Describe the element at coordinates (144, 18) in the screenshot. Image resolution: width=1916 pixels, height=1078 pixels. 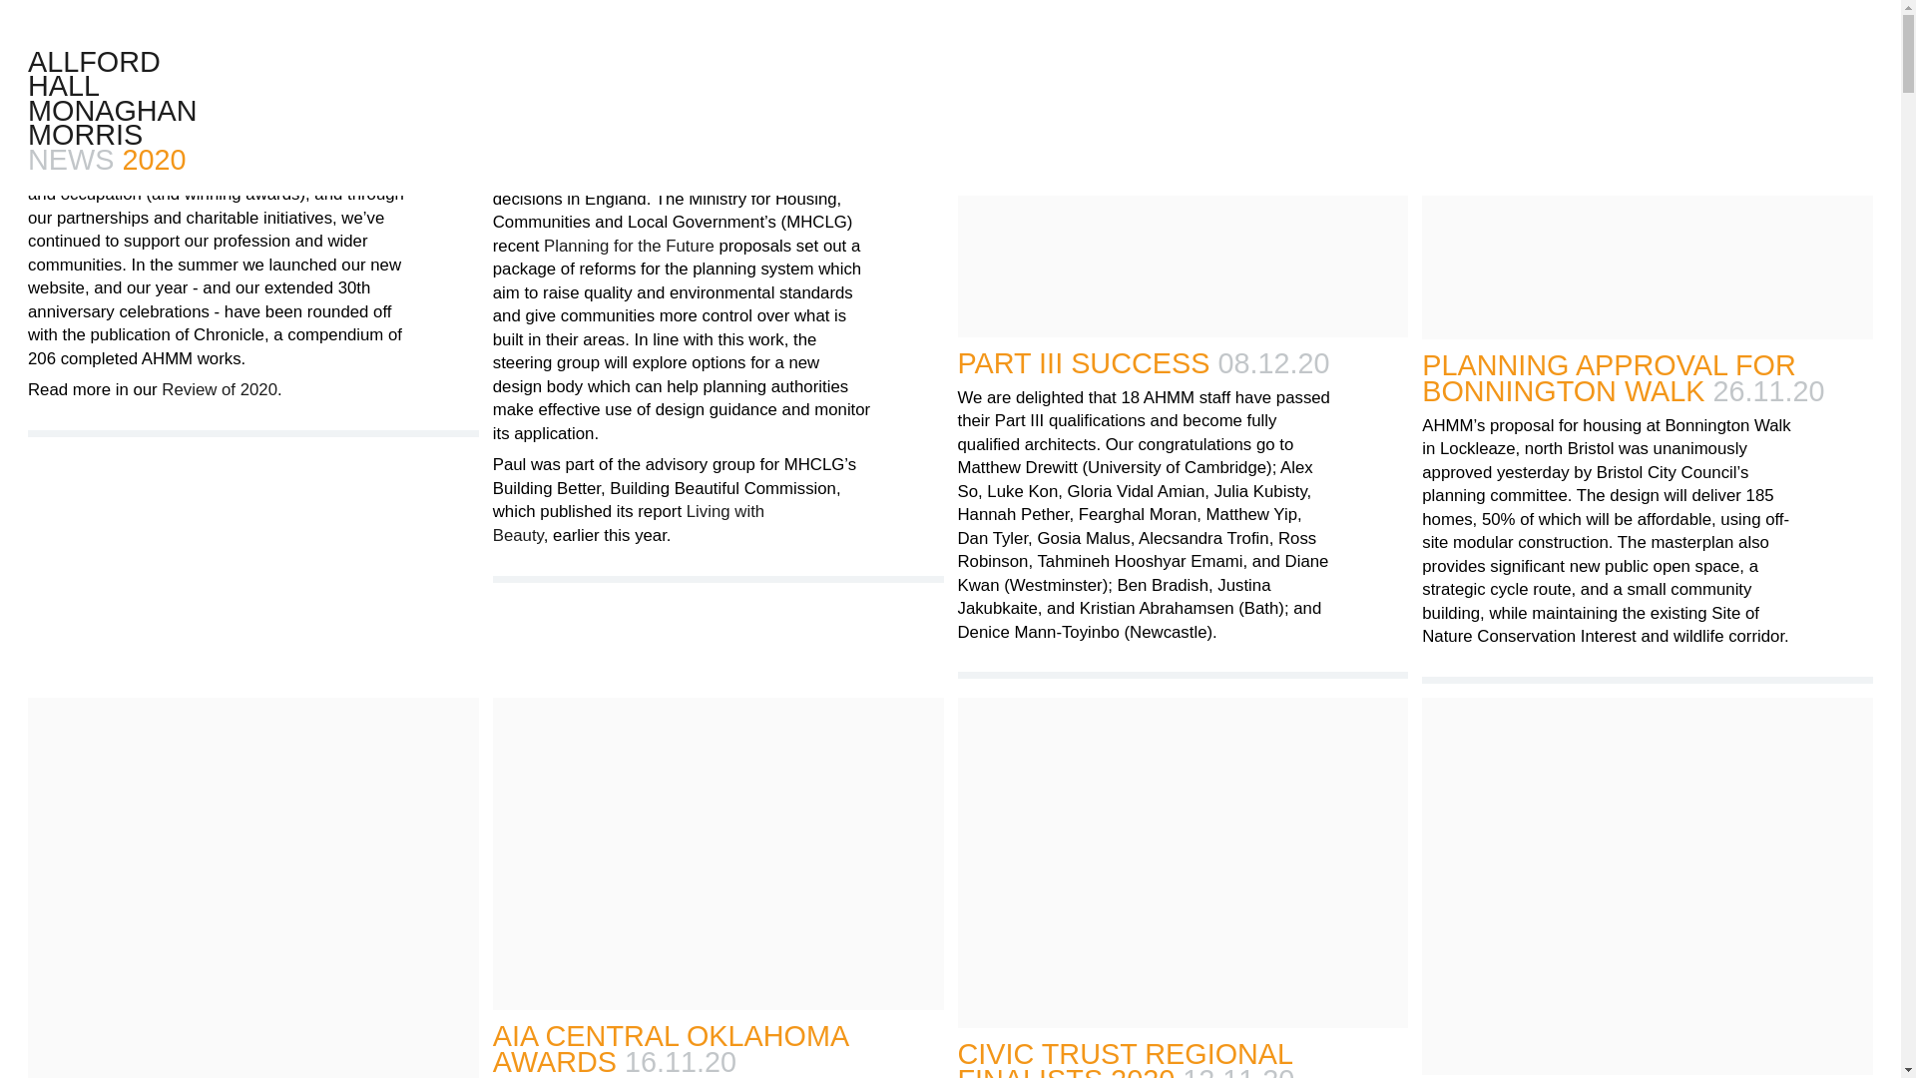
I see `REVIEW OF 2020` at that location.